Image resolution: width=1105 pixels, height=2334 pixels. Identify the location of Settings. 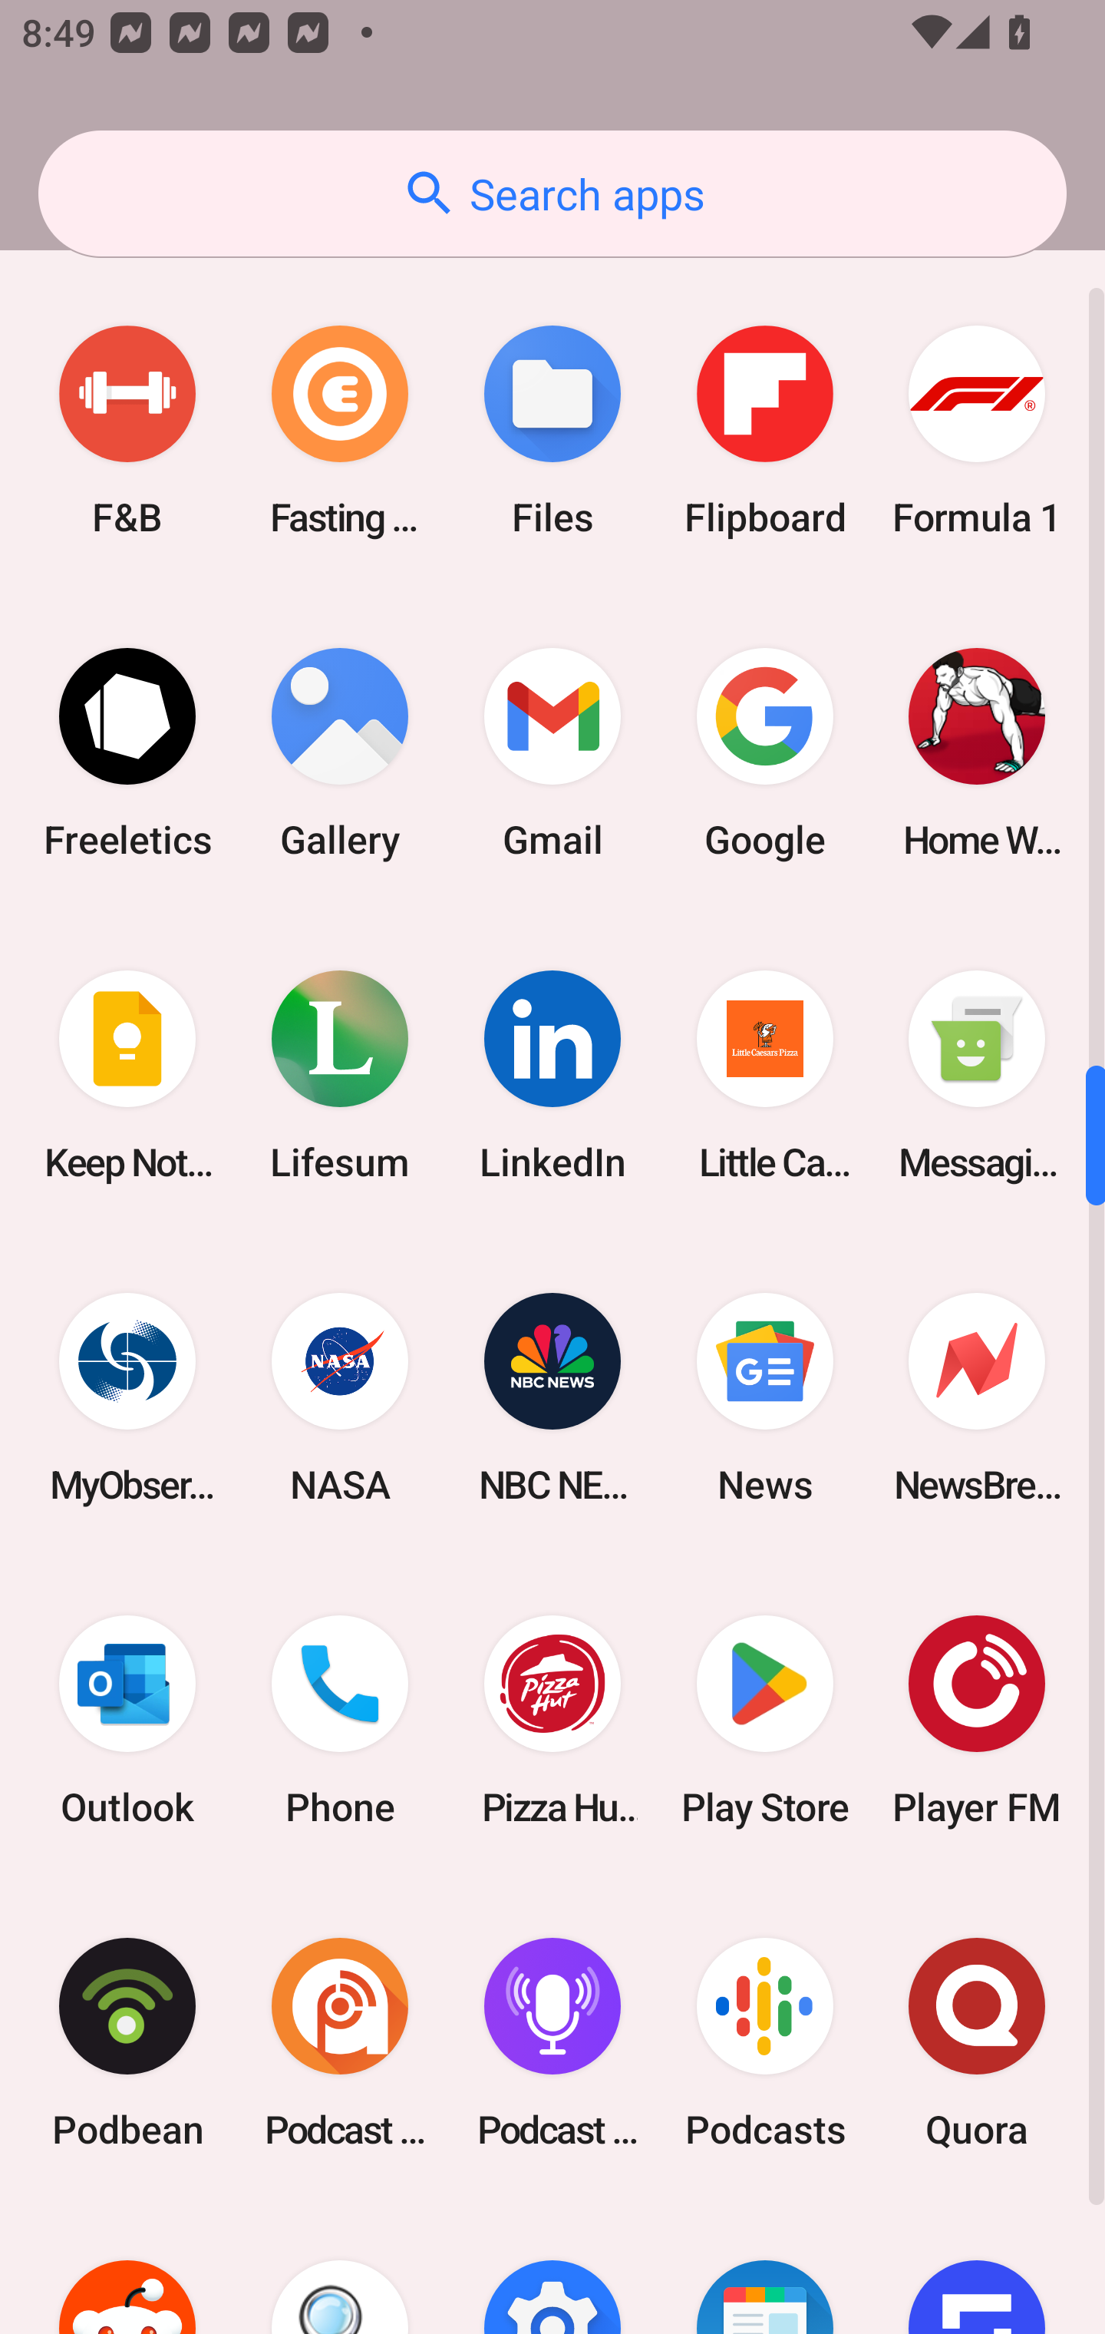
(552, 2268).